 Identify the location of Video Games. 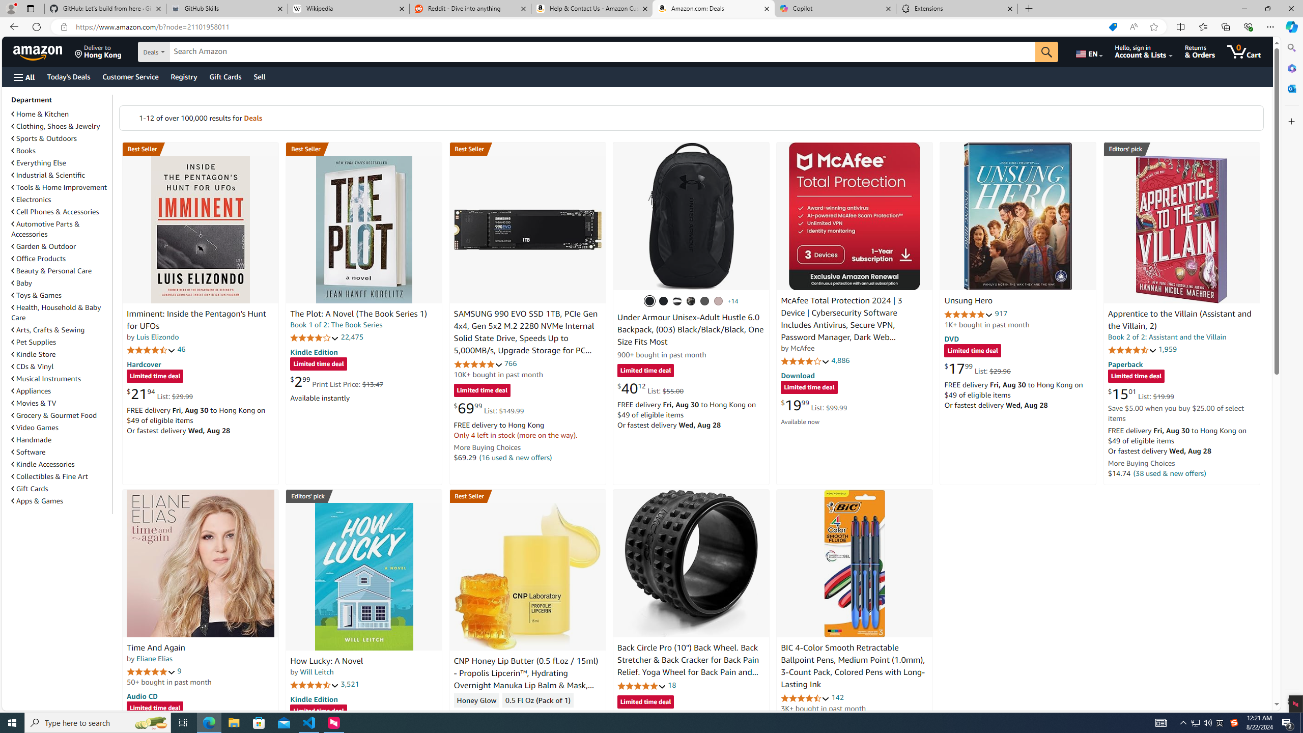
(61, 427).